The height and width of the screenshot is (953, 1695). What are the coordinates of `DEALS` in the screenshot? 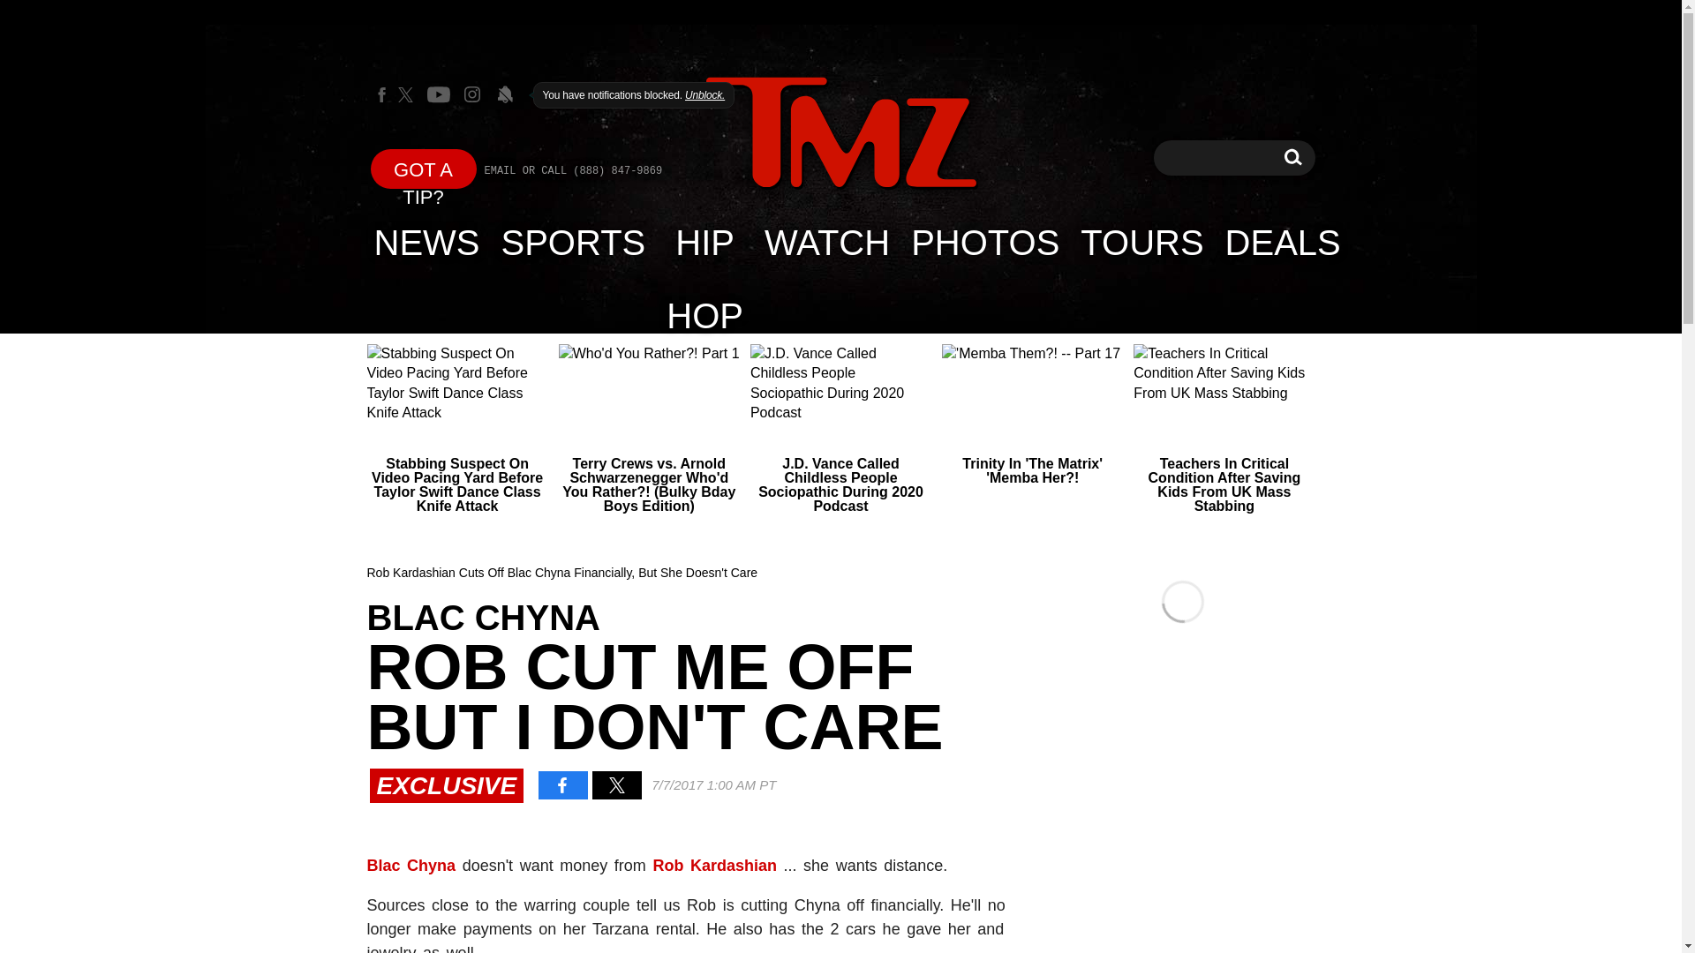 It's located at (1283, 242).